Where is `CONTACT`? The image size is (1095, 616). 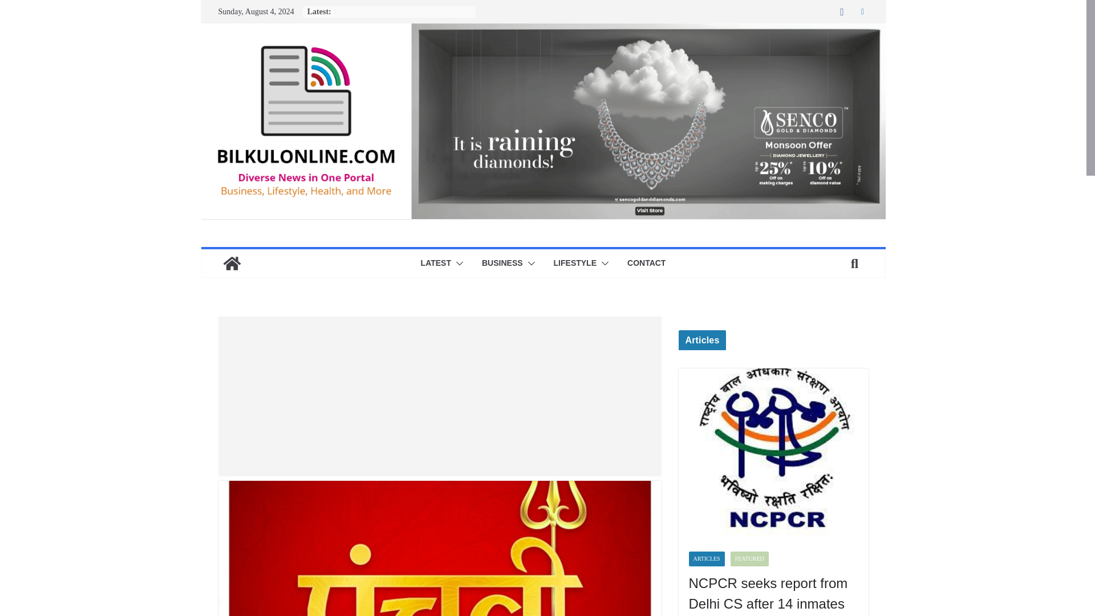 CONTACT is located at coordinates (647, 264).